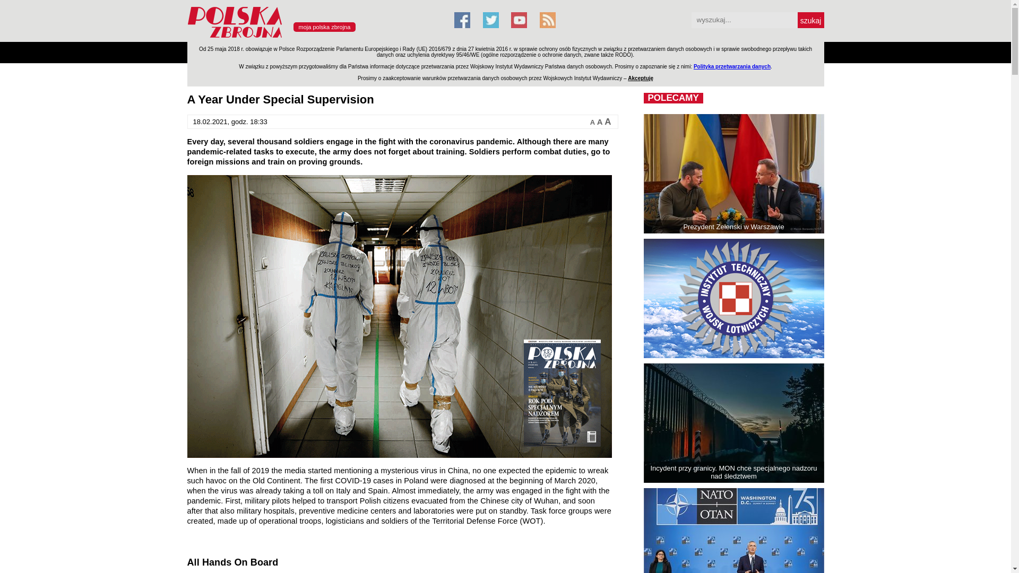  What do you see at coordinates (366, 52) in the screenshot?
I see `Prawo` at bounding box center [366, 52].